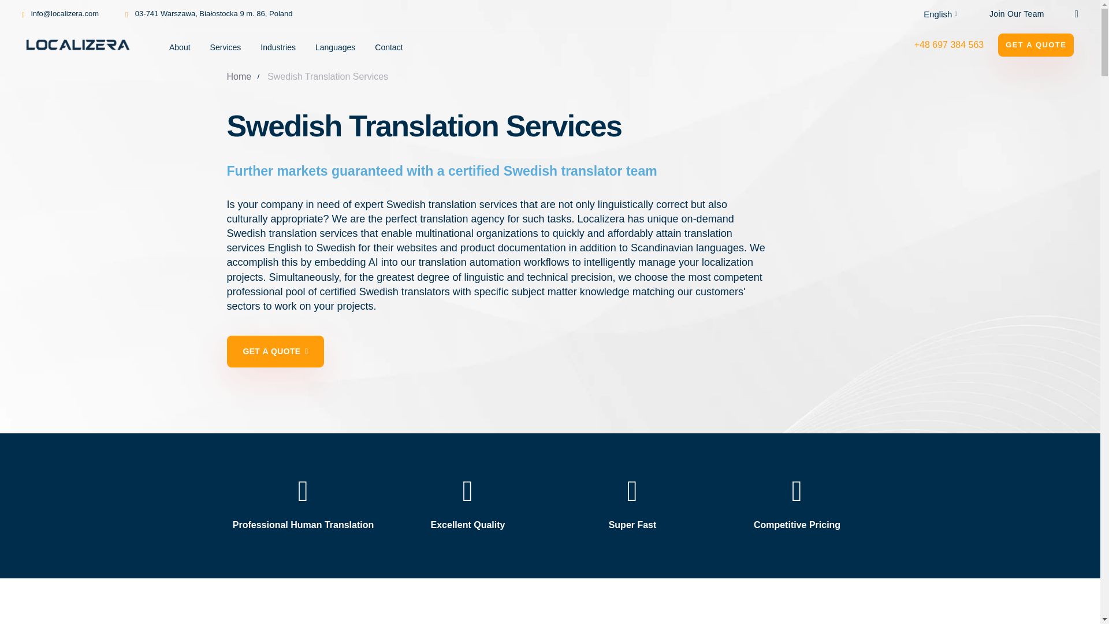  What do you see at coordinates (1017, 14) in the screenshot?
I see `Join Our Team` at bounding box center [1017, 14].